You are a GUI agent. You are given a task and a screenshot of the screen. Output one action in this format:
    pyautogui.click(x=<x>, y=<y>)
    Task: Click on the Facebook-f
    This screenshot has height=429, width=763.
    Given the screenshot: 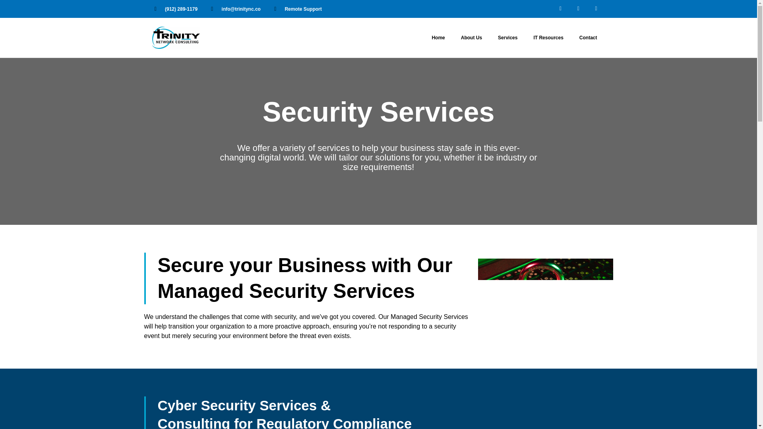 What is the action you would take?
    pyautogui.click(x=560, y=9)
    